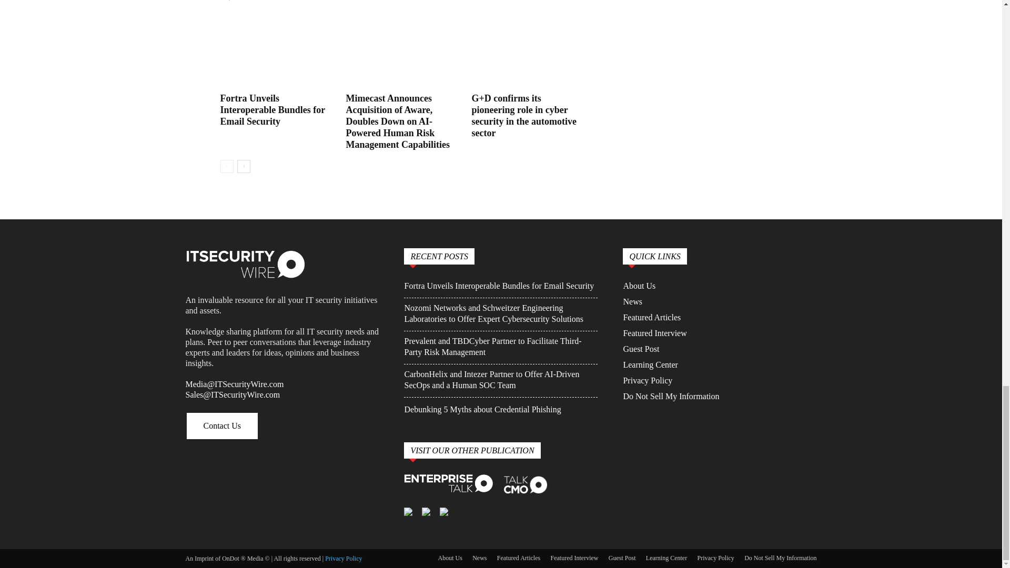 This screenshot has width=1010, height=568. Describe the element at coordinates (277, 49) in the screenshot. I see `Fortra Unveils Interoperable Bundles for Email Security` at that location.